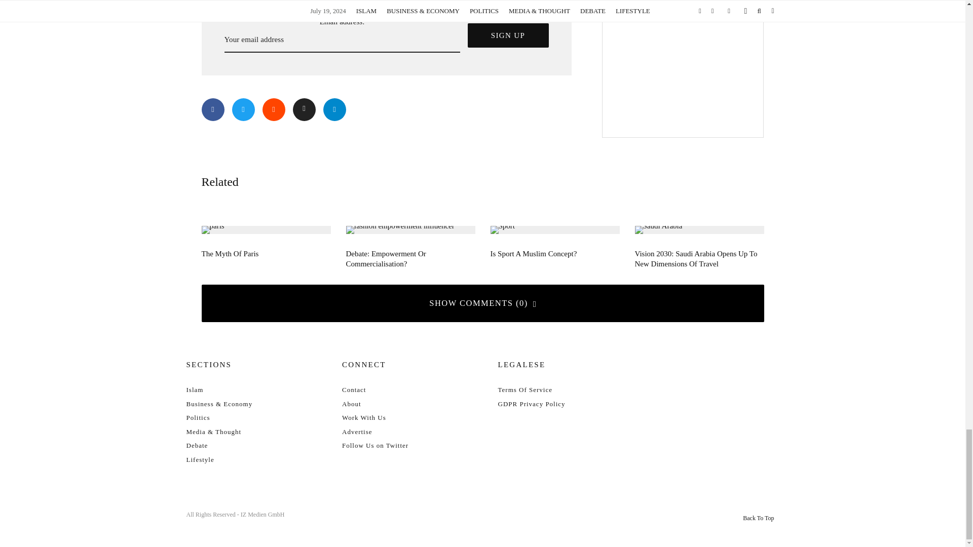 This screenshot has height=547, width=973. What do you see at coordinates (508, 35) in the screenshot?
I see `Sign up` at bounding box center [508, 35].